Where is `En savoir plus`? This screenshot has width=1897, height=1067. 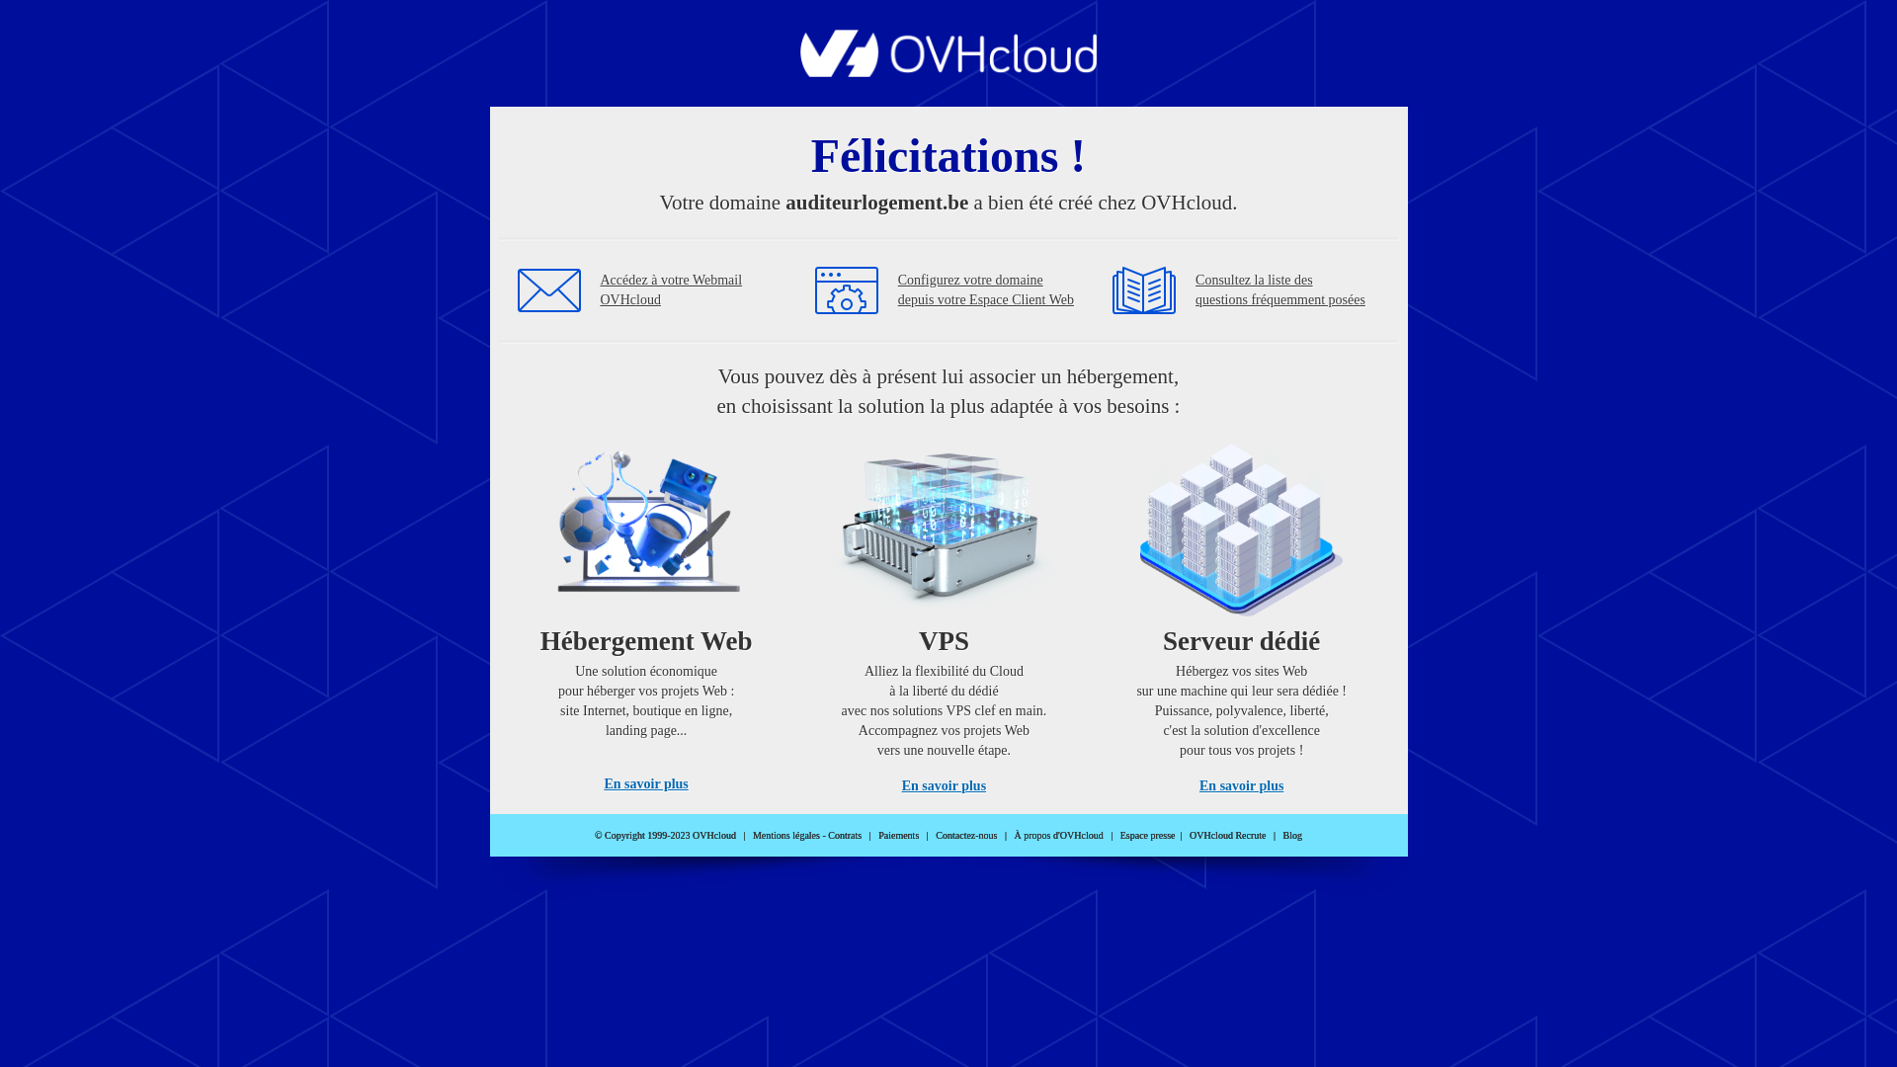
En savoir plus is located at coordinates (646, 784).